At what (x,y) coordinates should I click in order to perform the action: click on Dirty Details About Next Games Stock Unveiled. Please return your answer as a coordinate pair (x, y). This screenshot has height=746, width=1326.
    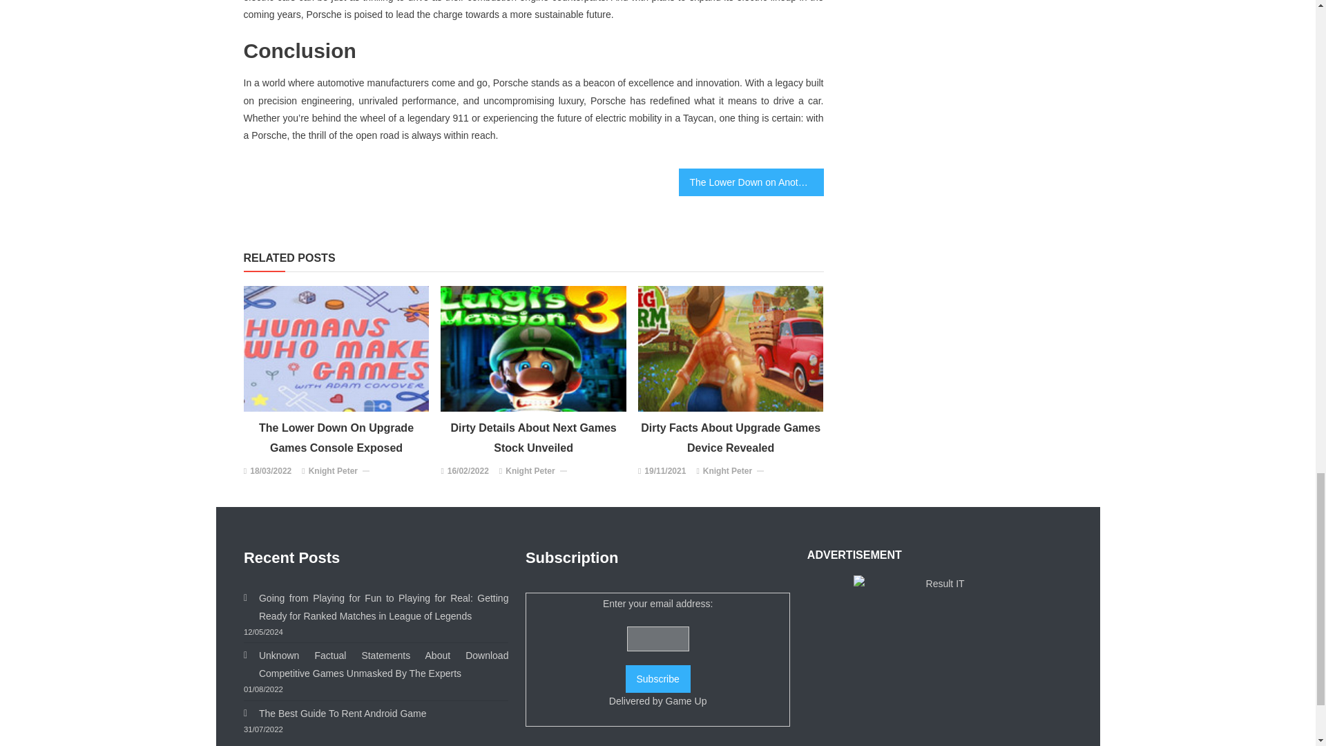
    Looking at the image, I should click on (533, 438).